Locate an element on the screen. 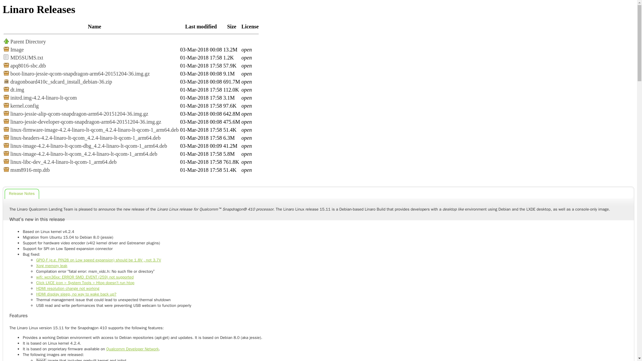 The image size is (642, 361). initrd.img-4.2.4-linaro-lt-qcom is located at coordinates (43, 98).